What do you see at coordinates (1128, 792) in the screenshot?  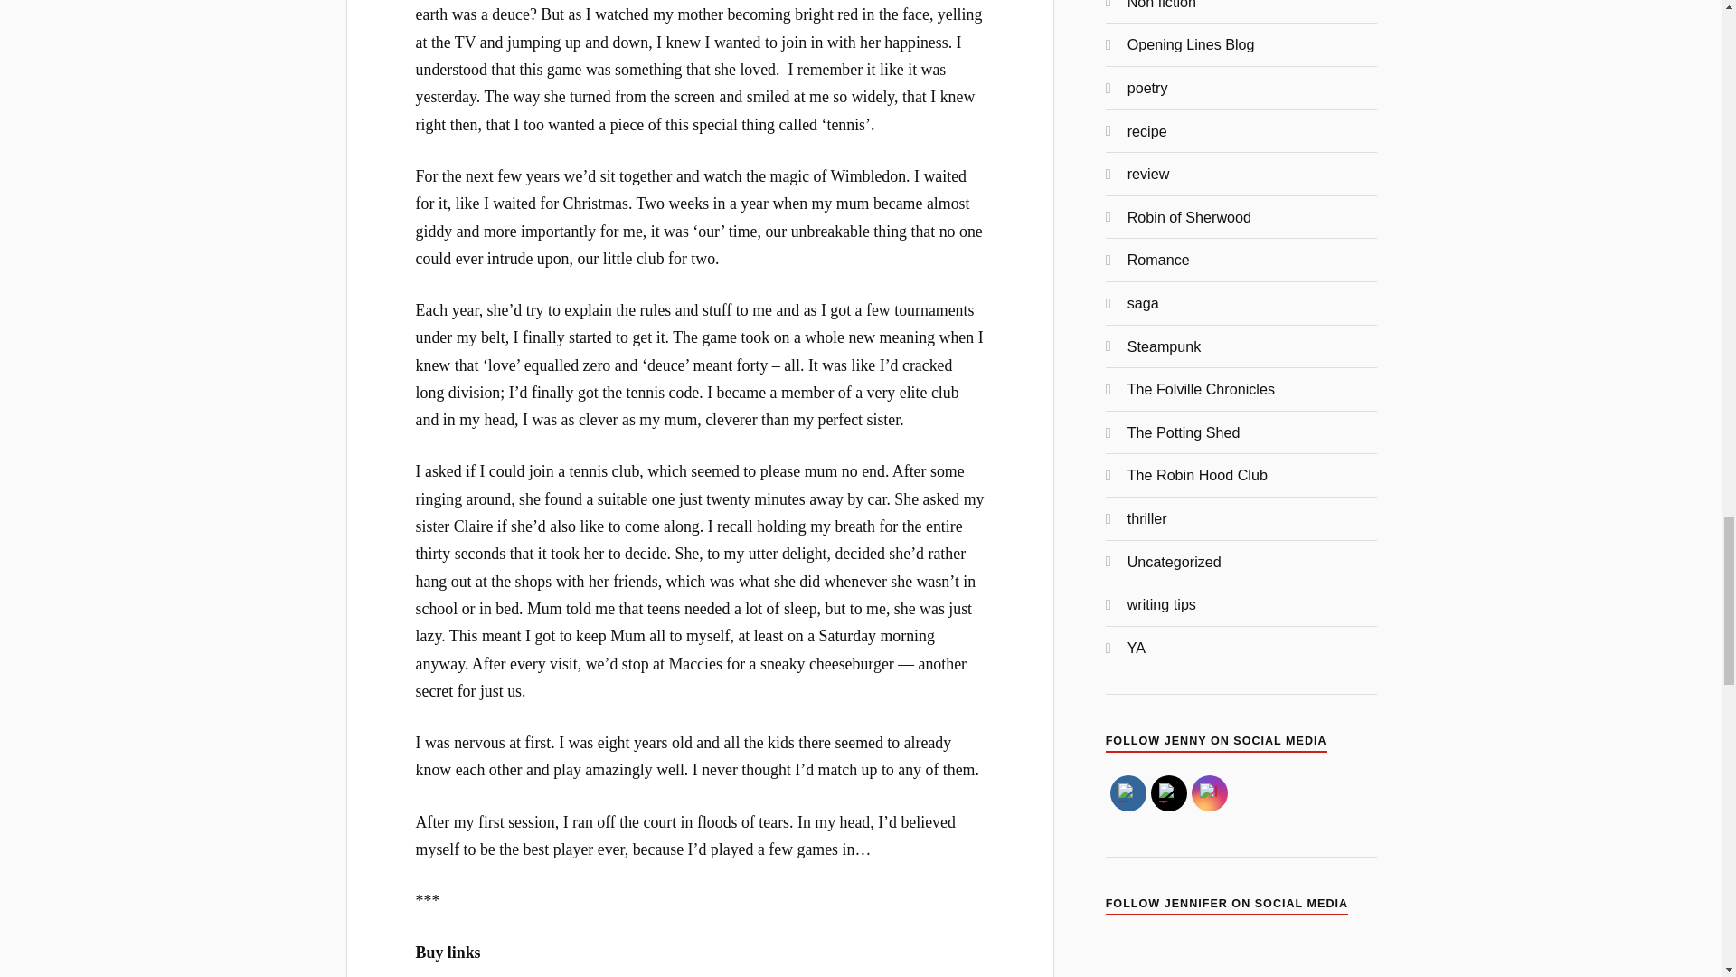 I see `Facebook` at bounding box center [1128, 792].